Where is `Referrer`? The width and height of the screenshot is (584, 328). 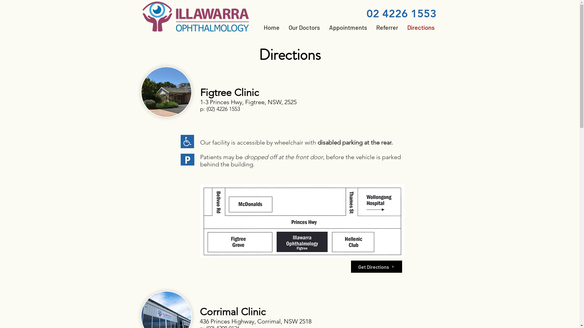
Referrer is located at coordinates (387, 27).